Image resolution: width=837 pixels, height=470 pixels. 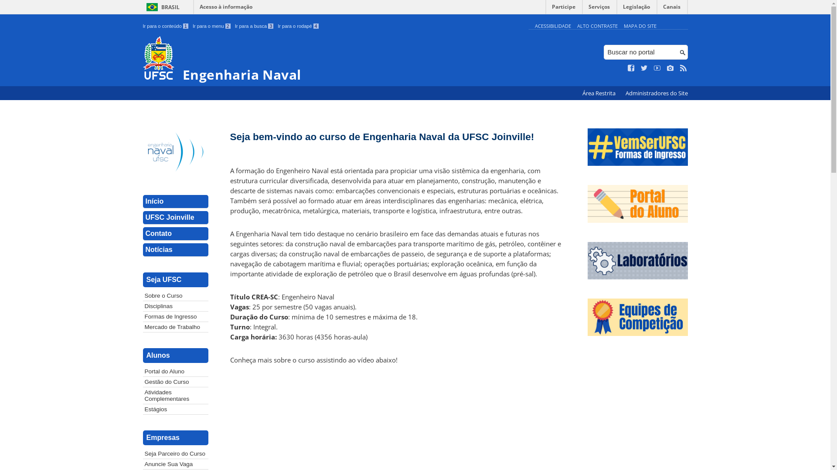 I want to click on Portal do Aluno, so click(x=176, y=372).